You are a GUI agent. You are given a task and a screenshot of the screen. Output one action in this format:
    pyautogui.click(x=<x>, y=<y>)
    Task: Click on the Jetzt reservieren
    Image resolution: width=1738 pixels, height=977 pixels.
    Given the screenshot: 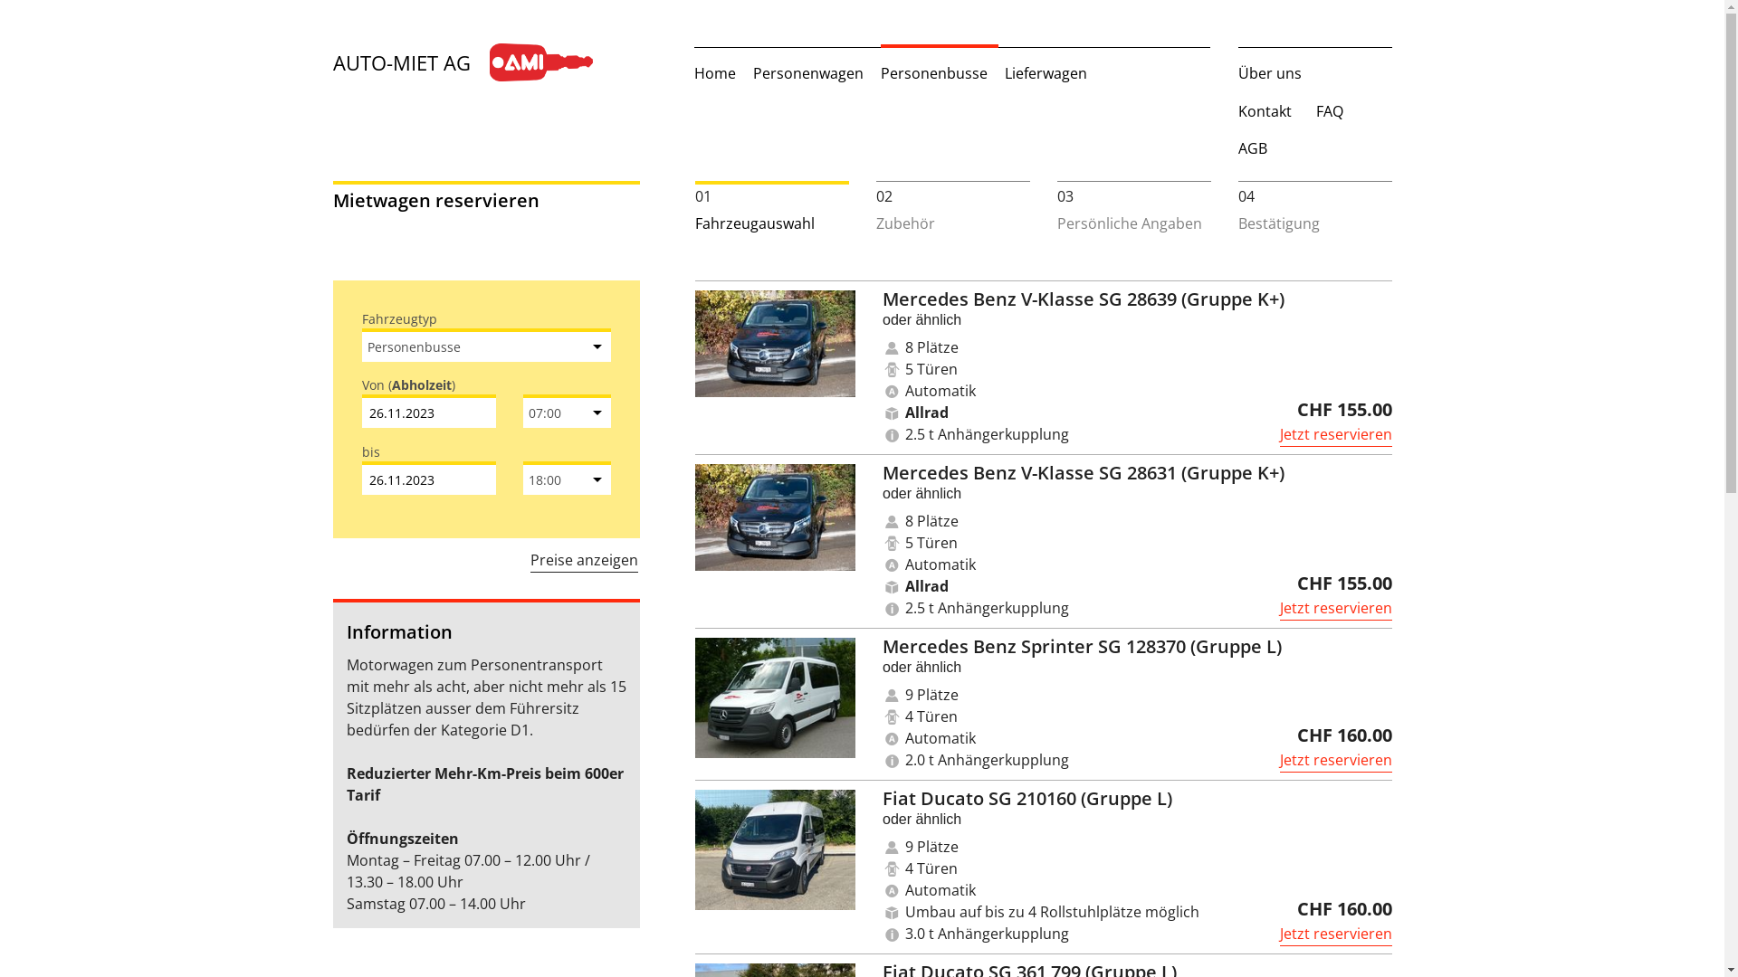 What is the action you would take?
    pyautogui.click(x=1336, y=436)
    